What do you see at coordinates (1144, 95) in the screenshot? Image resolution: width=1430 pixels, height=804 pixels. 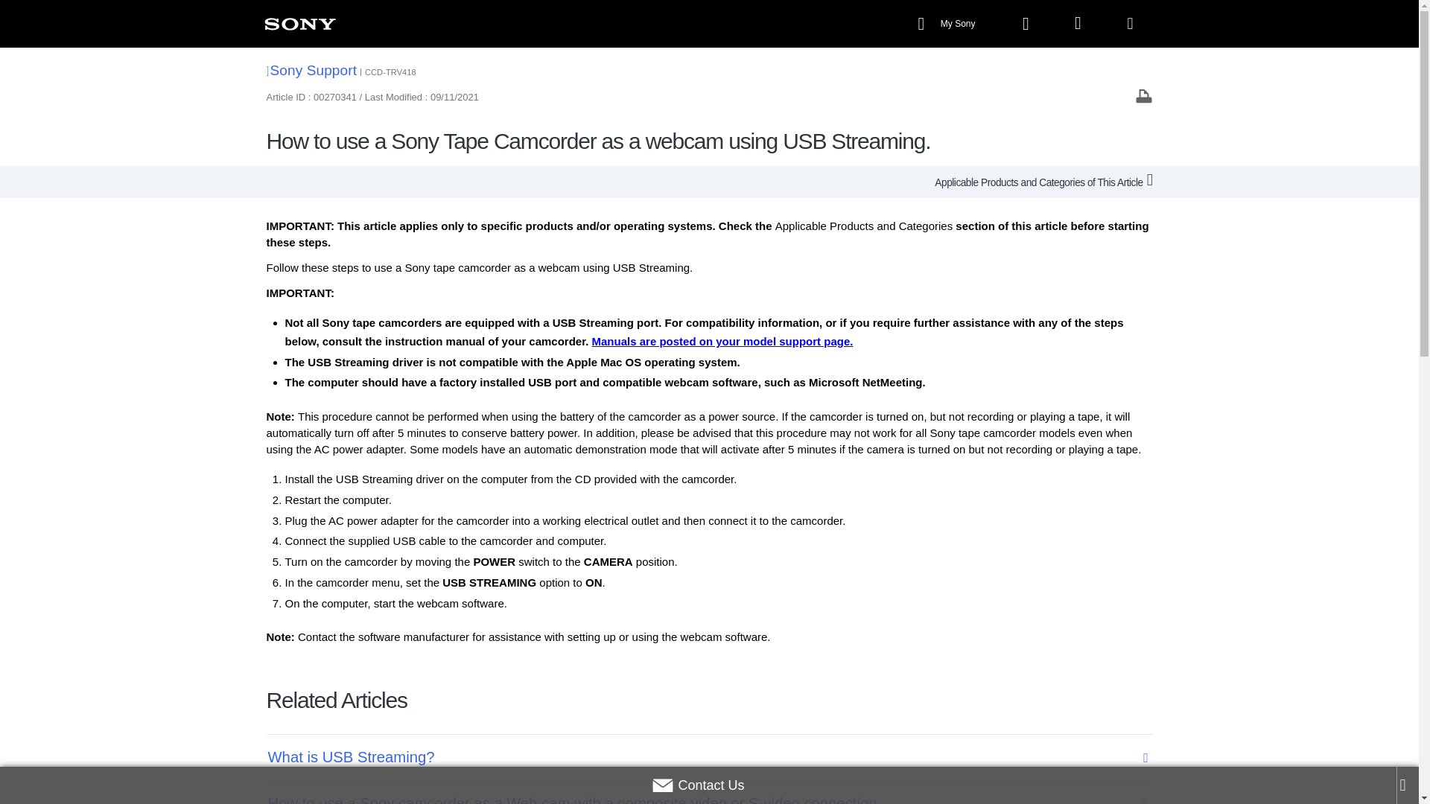 I see `Print` at bounding box center [1144, 95].